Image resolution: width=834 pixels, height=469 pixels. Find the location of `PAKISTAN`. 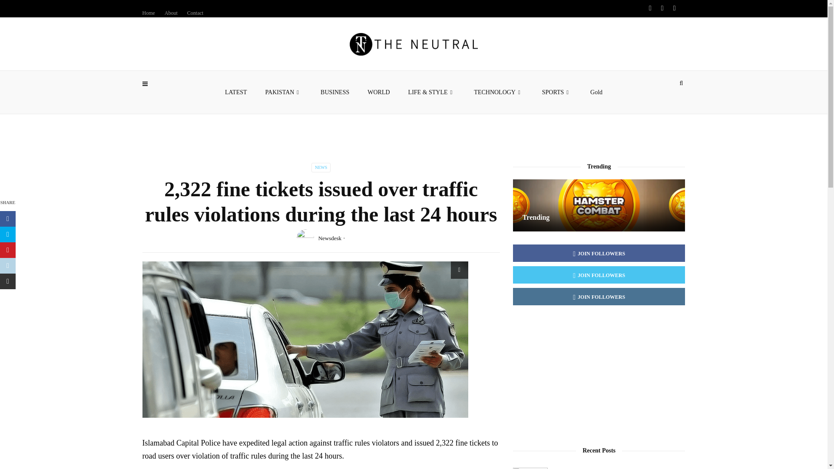

PAKISTAN is located at coordinates (284, 92).